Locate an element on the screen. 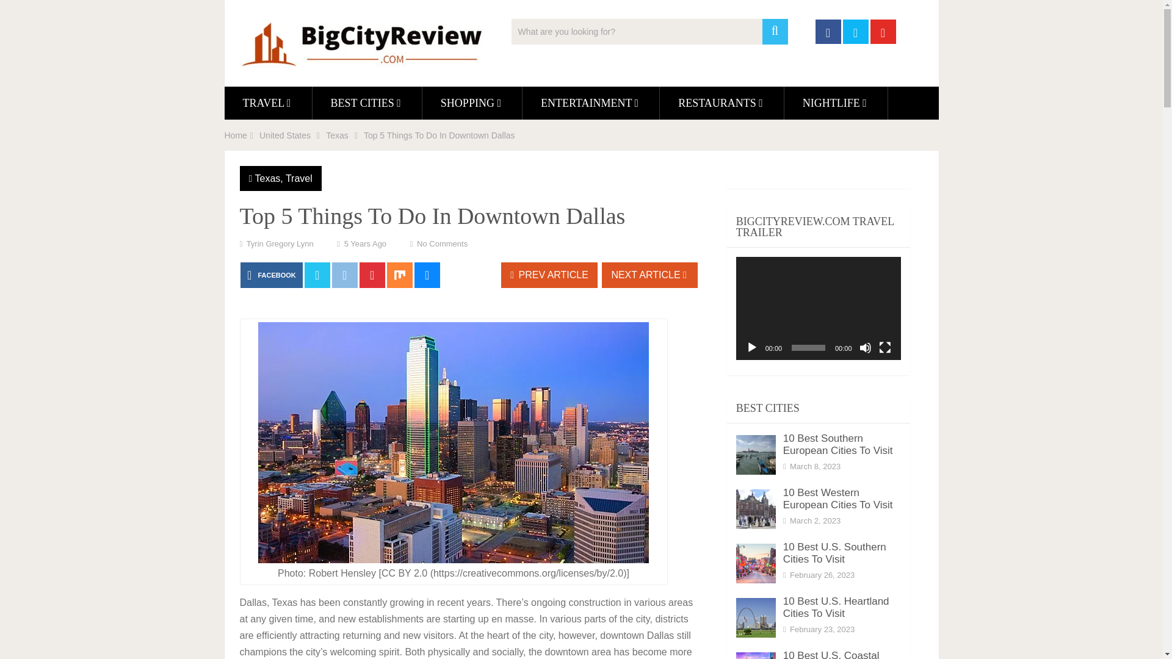  SHOPPING is located at coordinates (471, 103).